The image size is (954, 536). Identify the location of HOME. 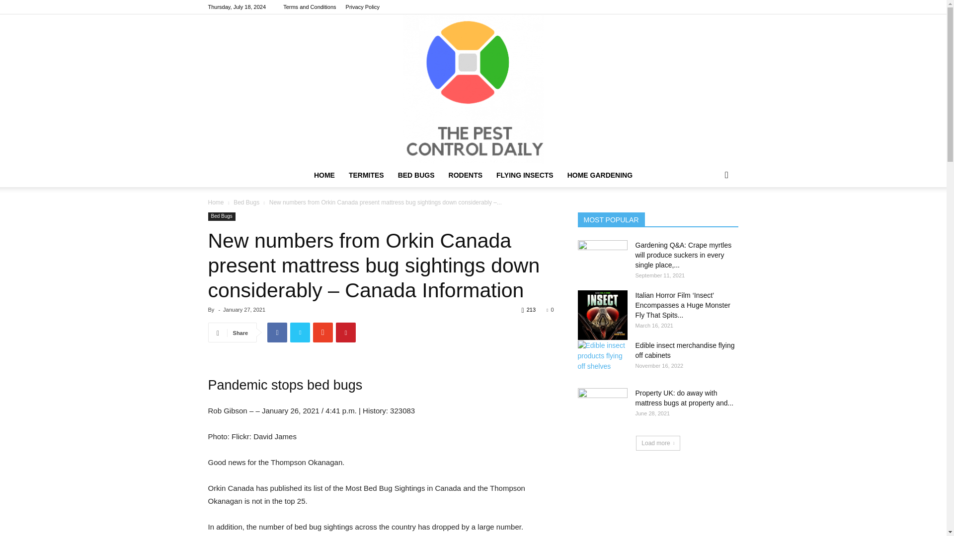
(324, 175).